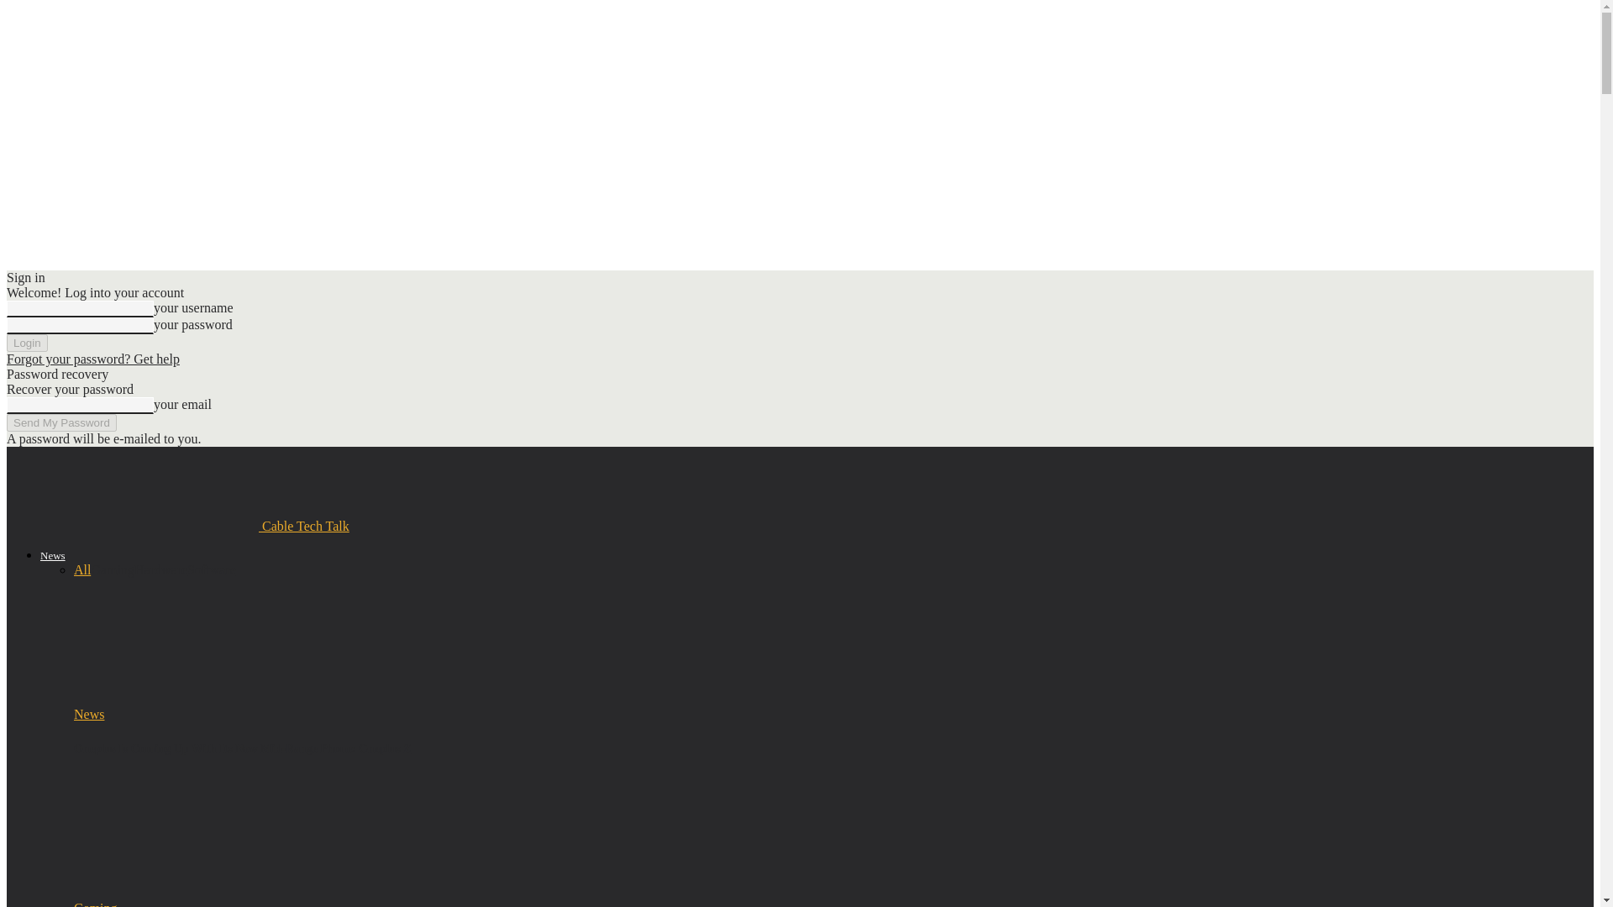 This screenshot has height=907, width=1613. I want to click on News, so click(89, 714).